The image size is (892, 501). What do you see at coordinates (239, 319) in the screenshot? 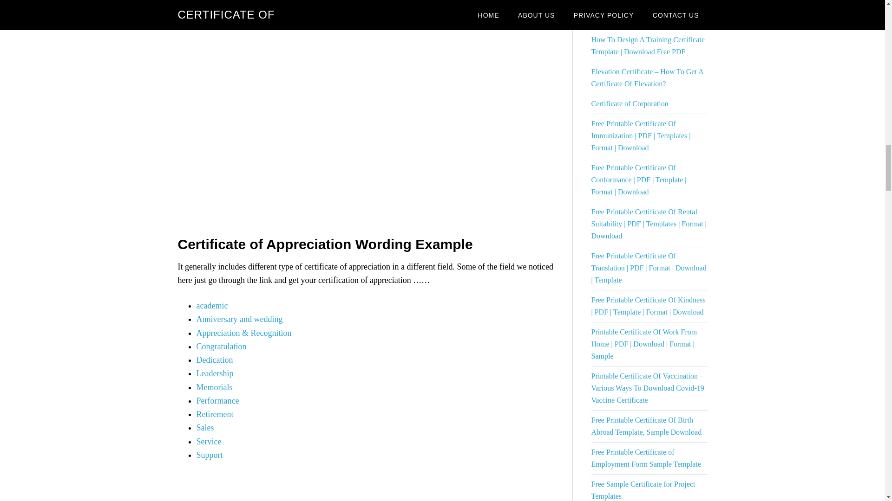
I see `Anniversary and wedding` at bounding box center [239, 319].